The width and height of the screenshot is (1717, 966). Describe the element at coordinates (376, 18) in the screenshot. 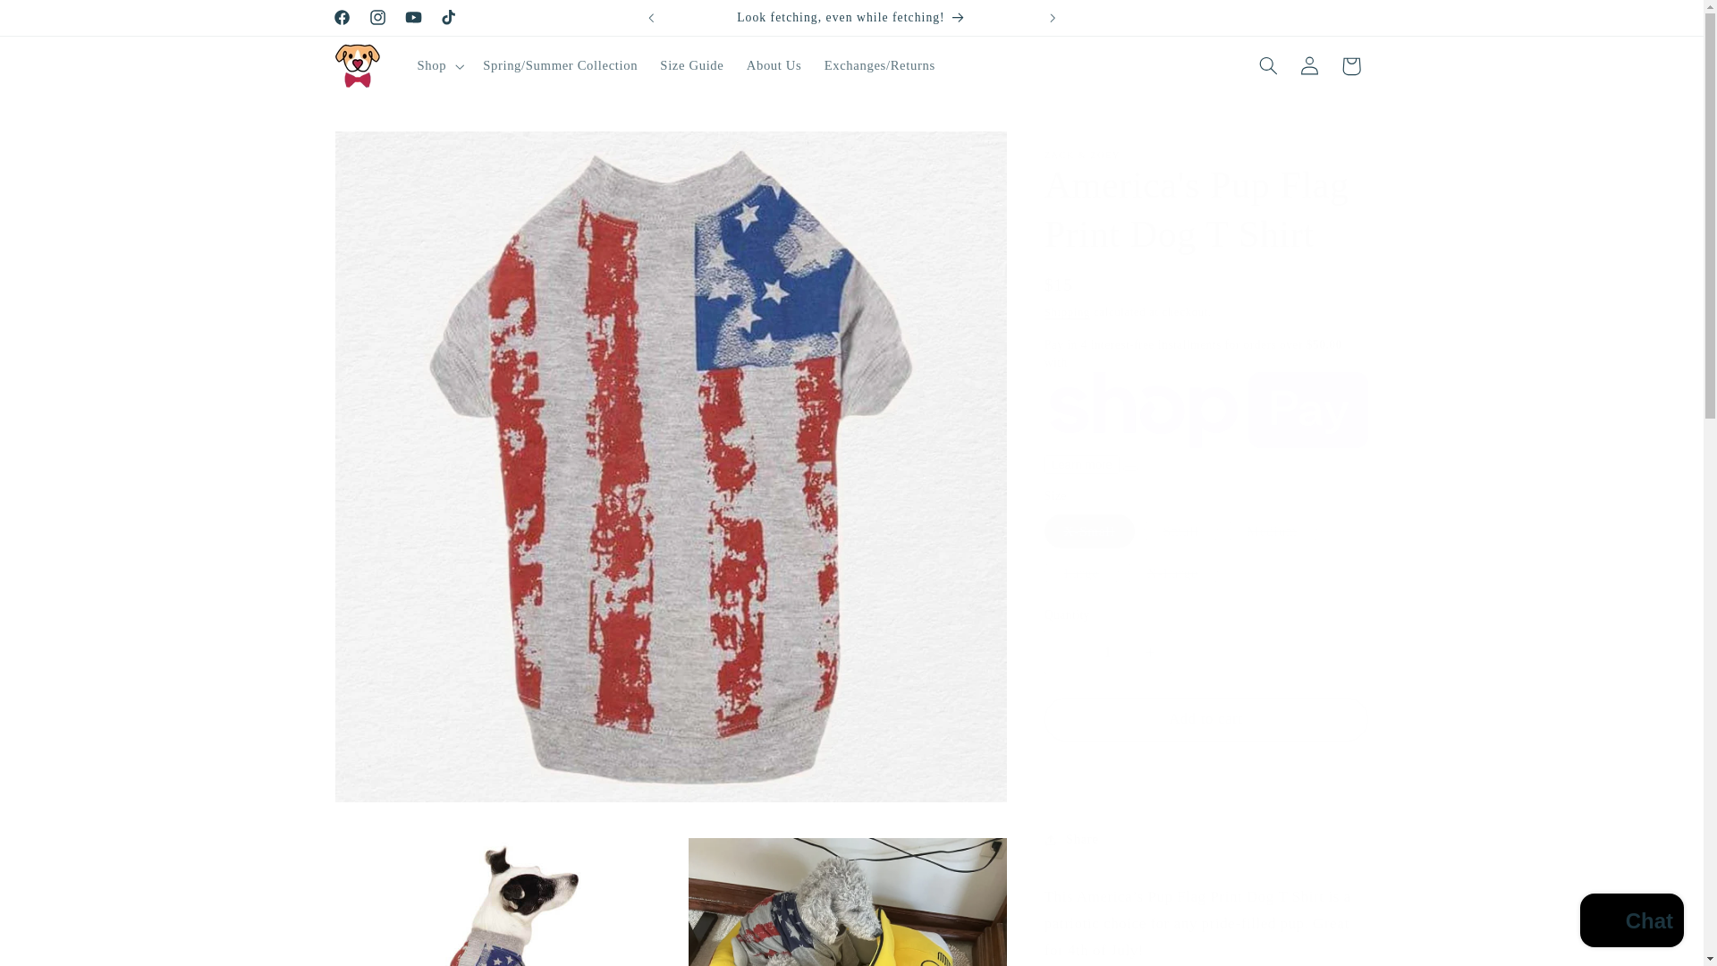

I see `Instagram` at that location.